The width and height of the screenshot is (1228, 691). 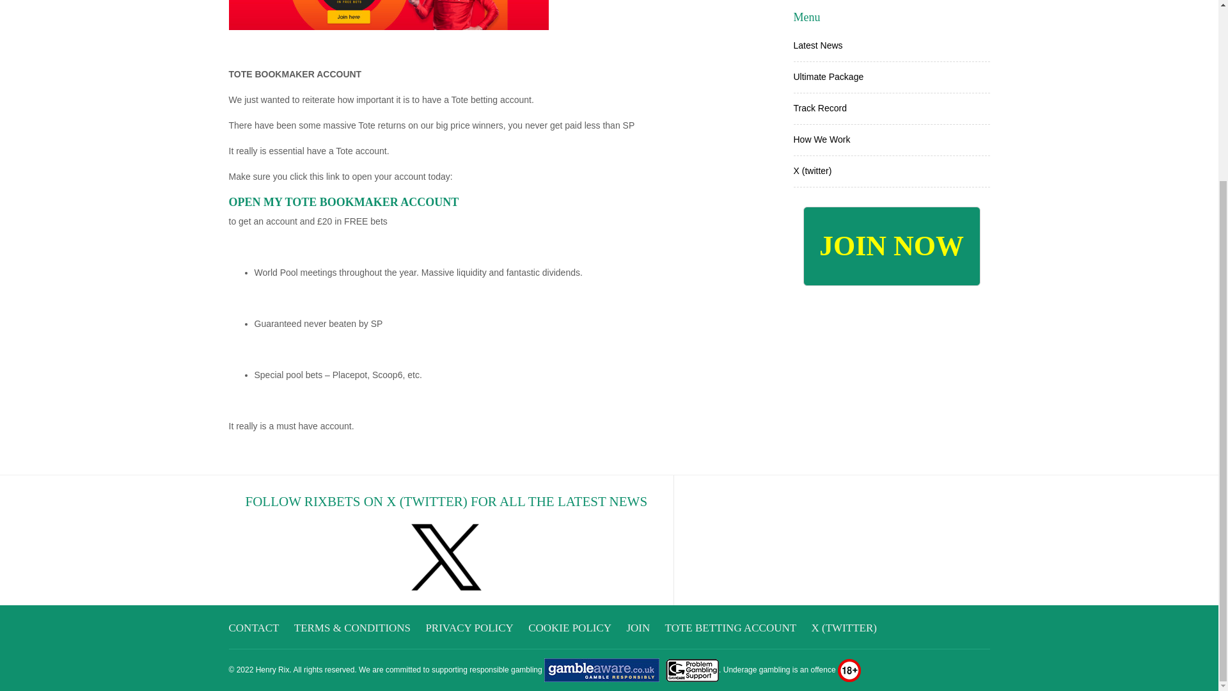 I want to click on PRIVACY POLICY, so click(x=469, y=628).